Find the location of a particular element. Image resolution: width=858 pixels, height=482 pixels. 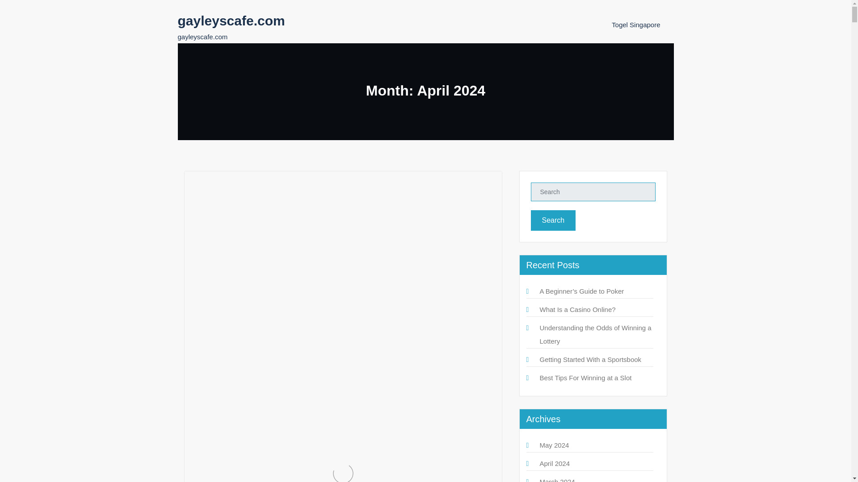

The Basics of Poker is located at coordinates (234, 237).